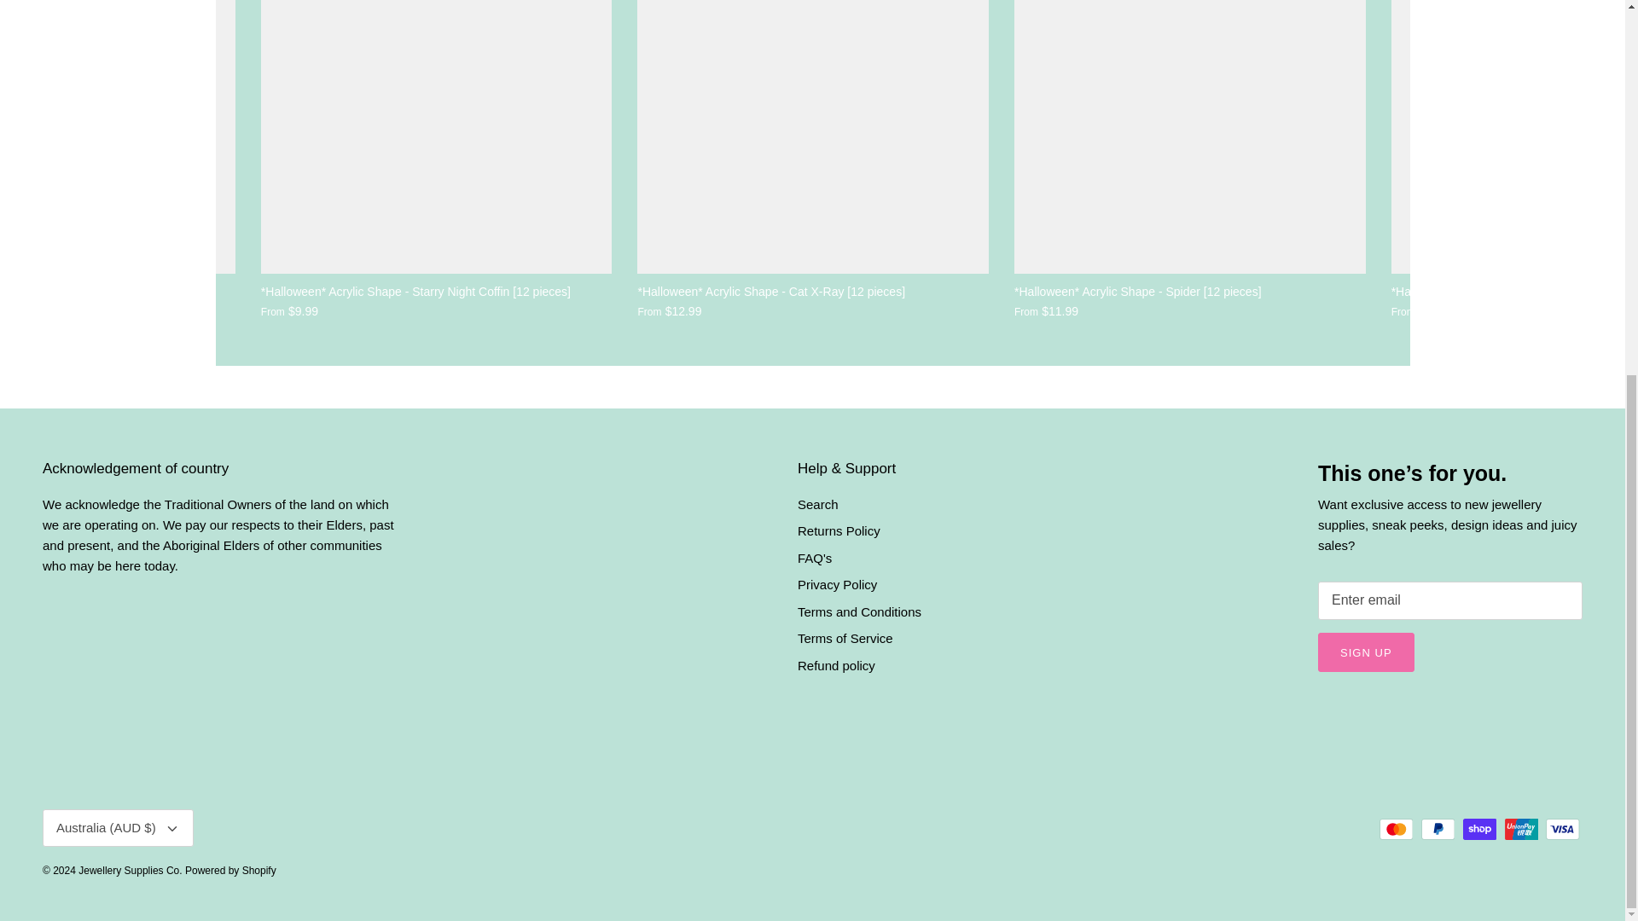 This screenshot has height=921, width=1638. Describe the element at coordinates (1396, 829) in the screenshot. I see `Mastercard` at that location.